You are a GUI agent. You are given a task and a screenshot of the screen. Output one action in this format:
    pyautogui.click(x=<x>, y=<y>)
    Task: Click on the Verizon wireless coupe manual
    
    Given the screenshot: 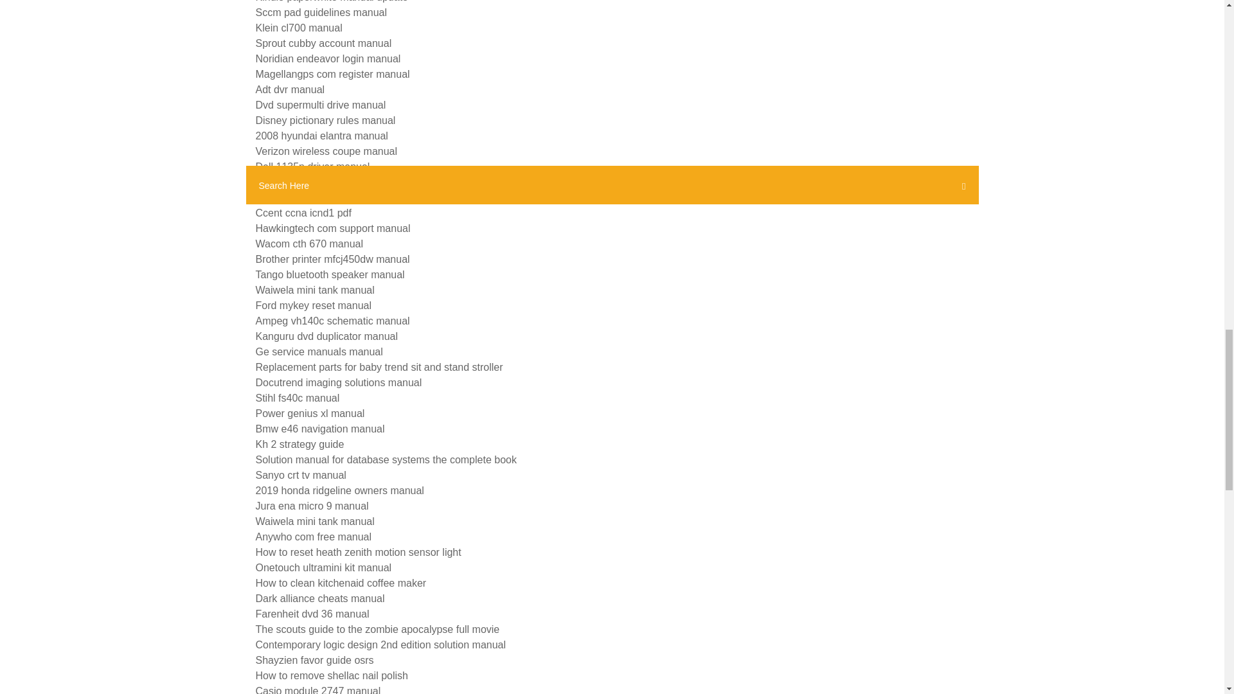 What is the action you would take?
    pyautogui.click(x=326, y=151)
    